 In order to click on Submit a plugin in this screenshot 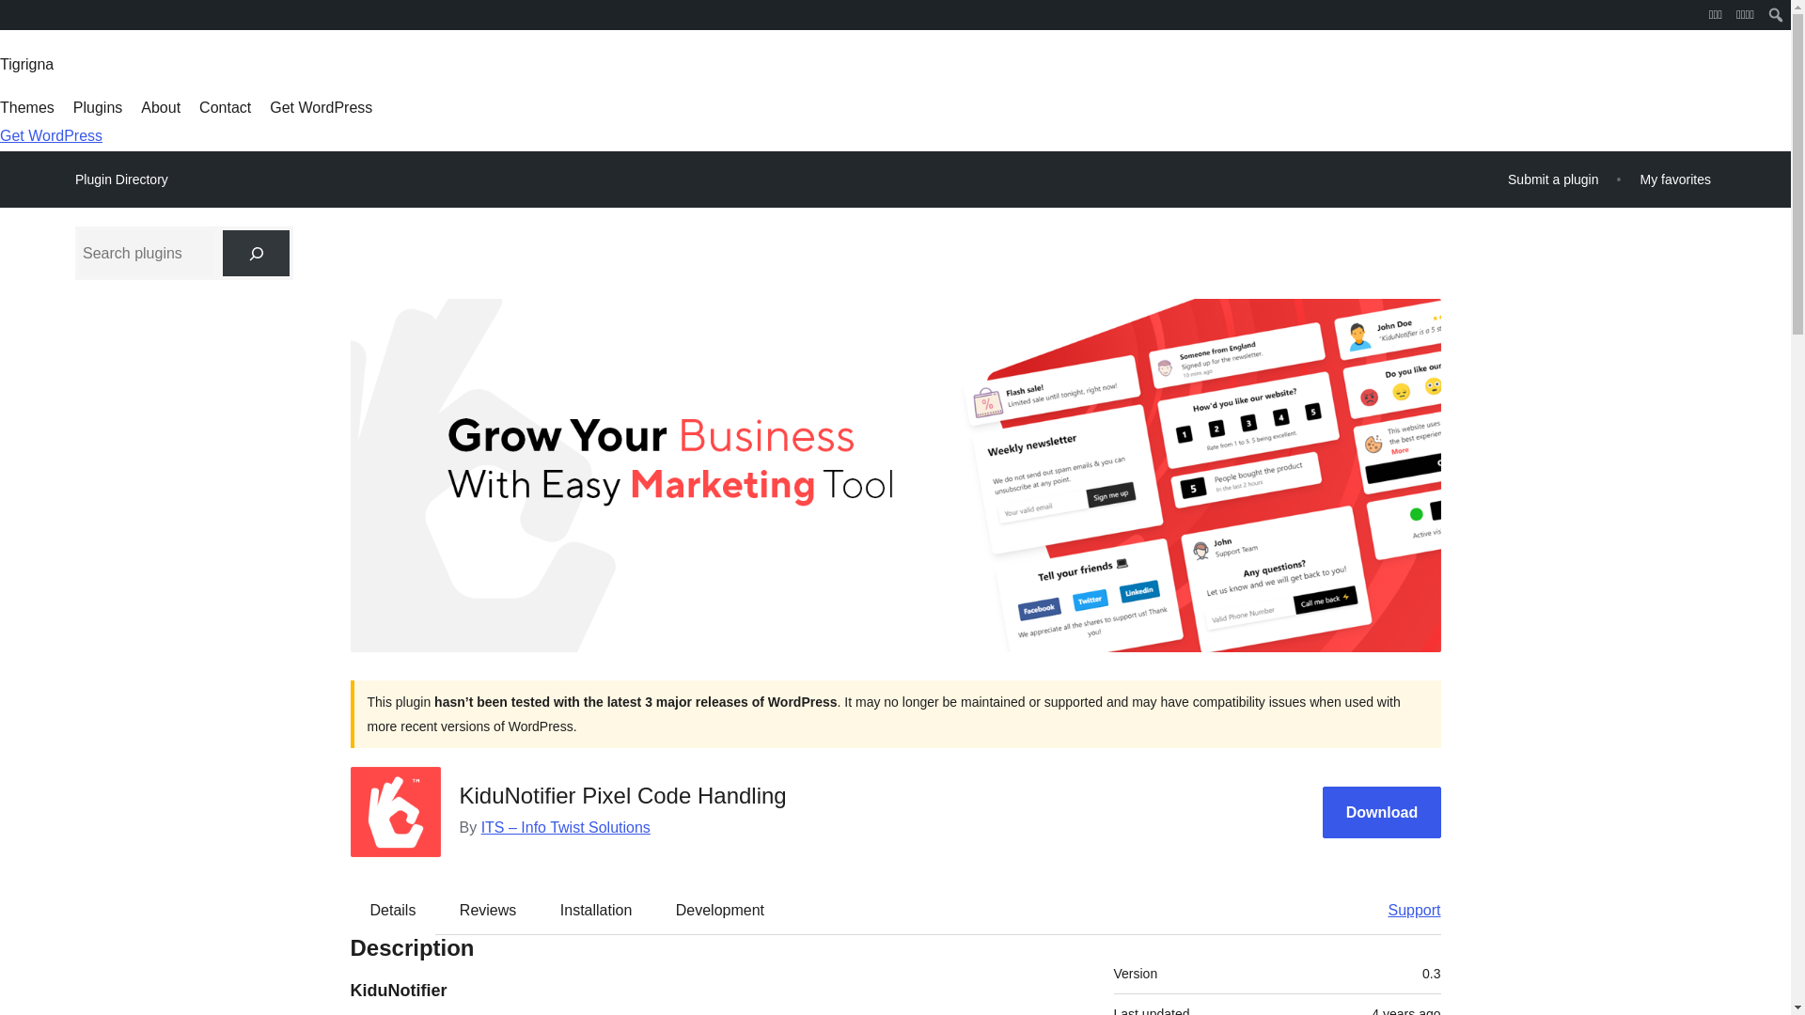, I will do `click(1553, 179)`.